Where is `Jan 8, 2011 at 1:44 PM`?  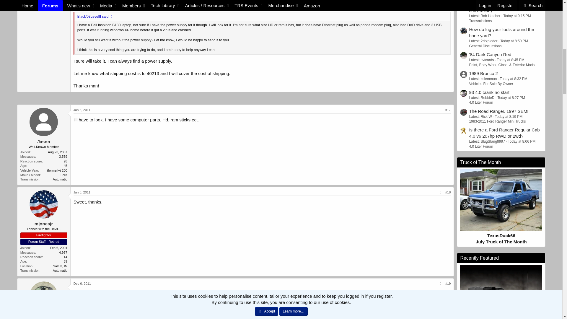 Jan 8, 2011 at 1:44 PM is located at coordinates (82, 110).